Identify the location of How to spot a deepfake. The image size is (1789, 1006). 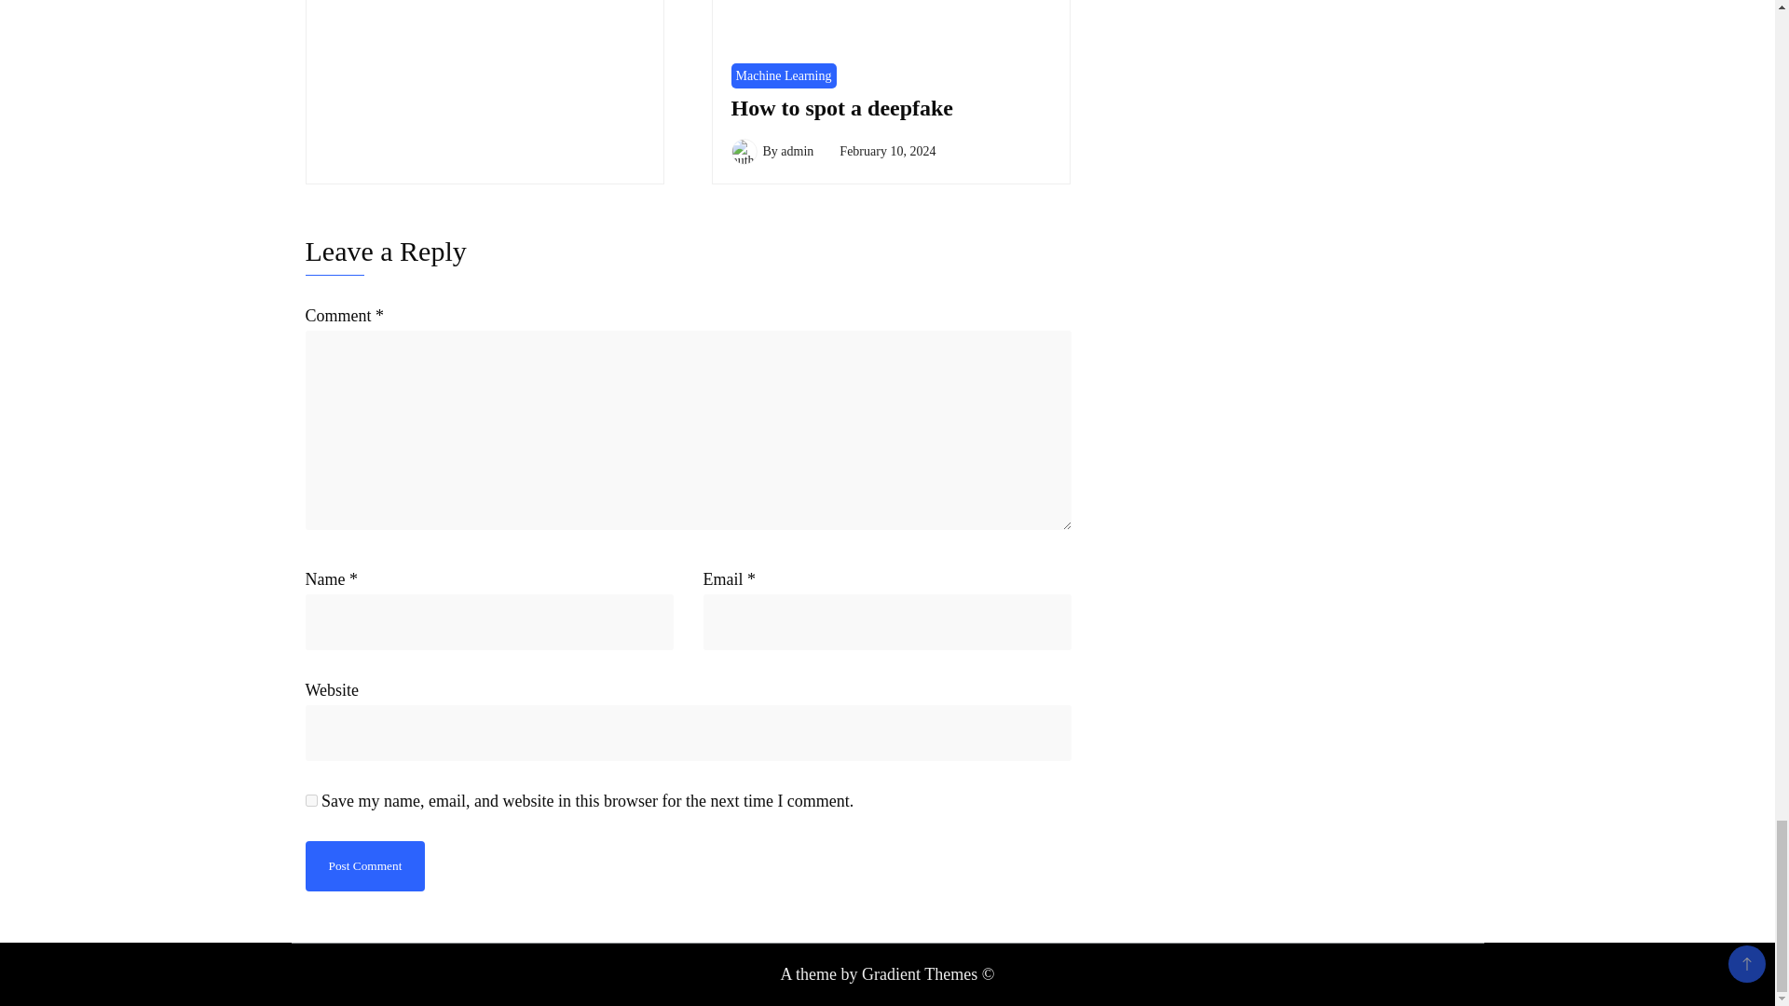
(841, 107).